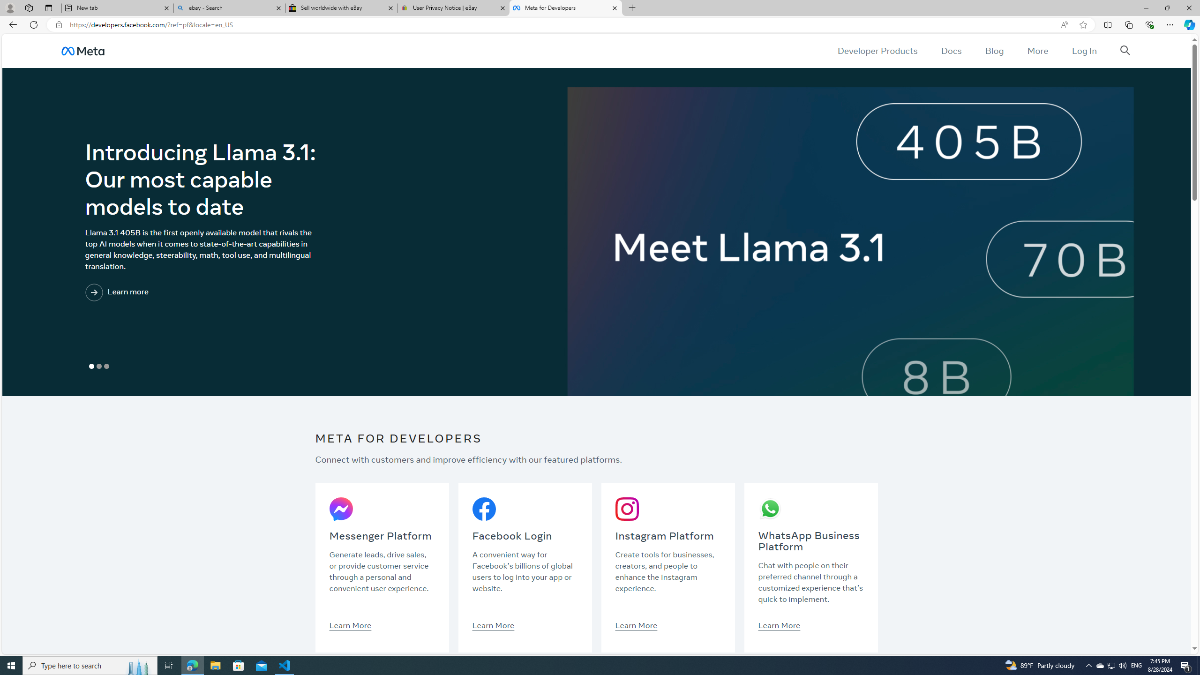  I want to click on Blog, so click(994, 51).